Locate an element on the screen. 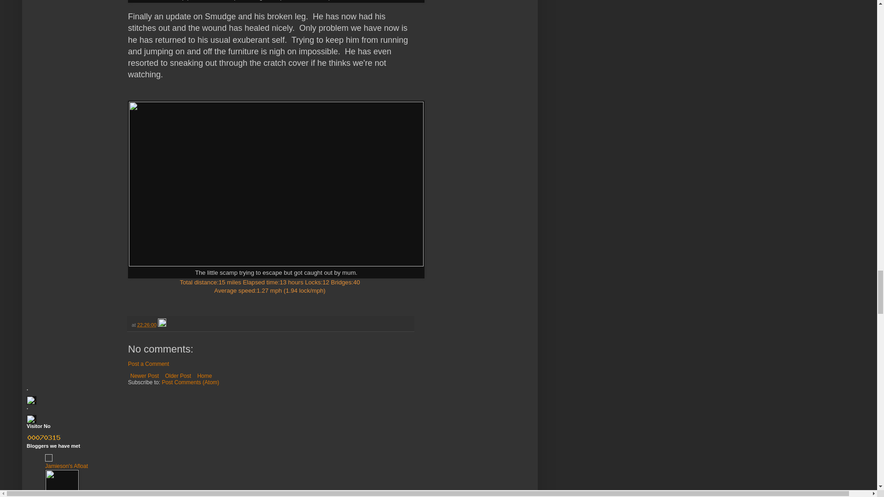  Post a Comment is located at coordinates (148, 364).